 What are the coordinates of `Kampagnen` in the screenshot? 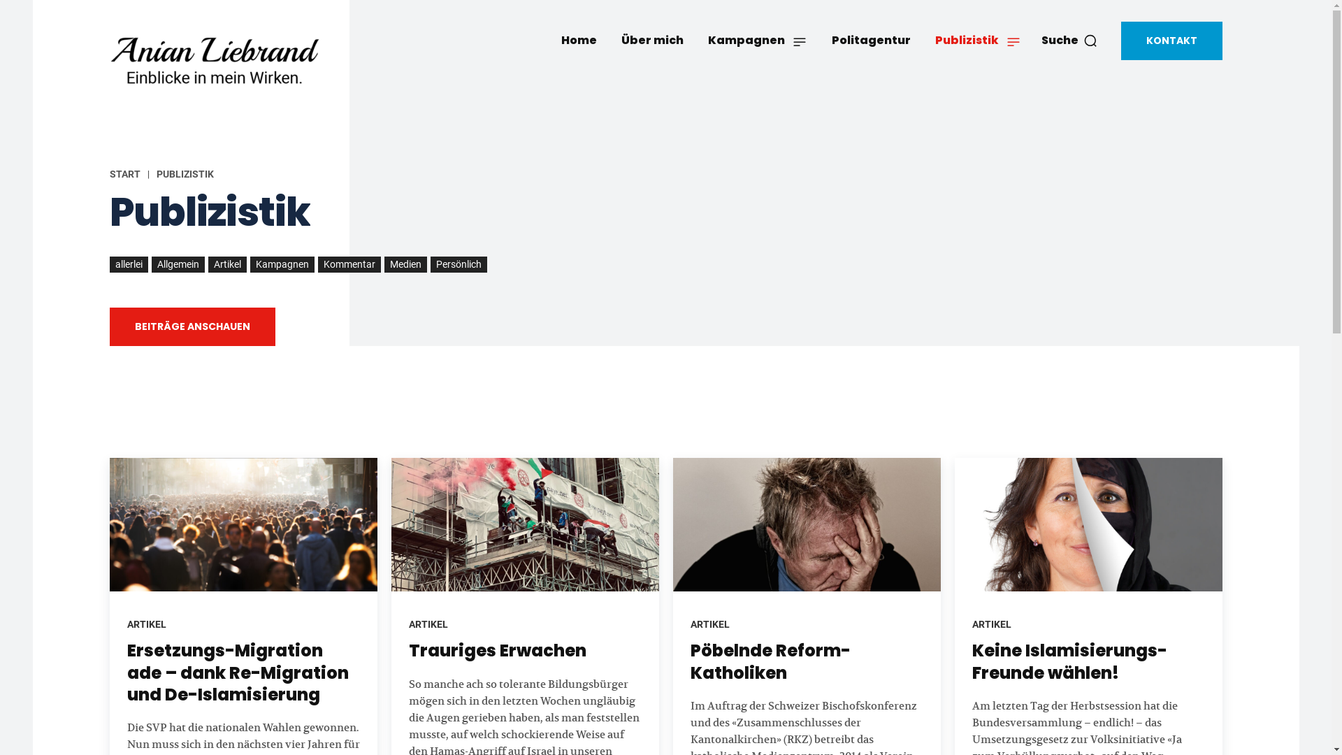 It's located at (758, 41).